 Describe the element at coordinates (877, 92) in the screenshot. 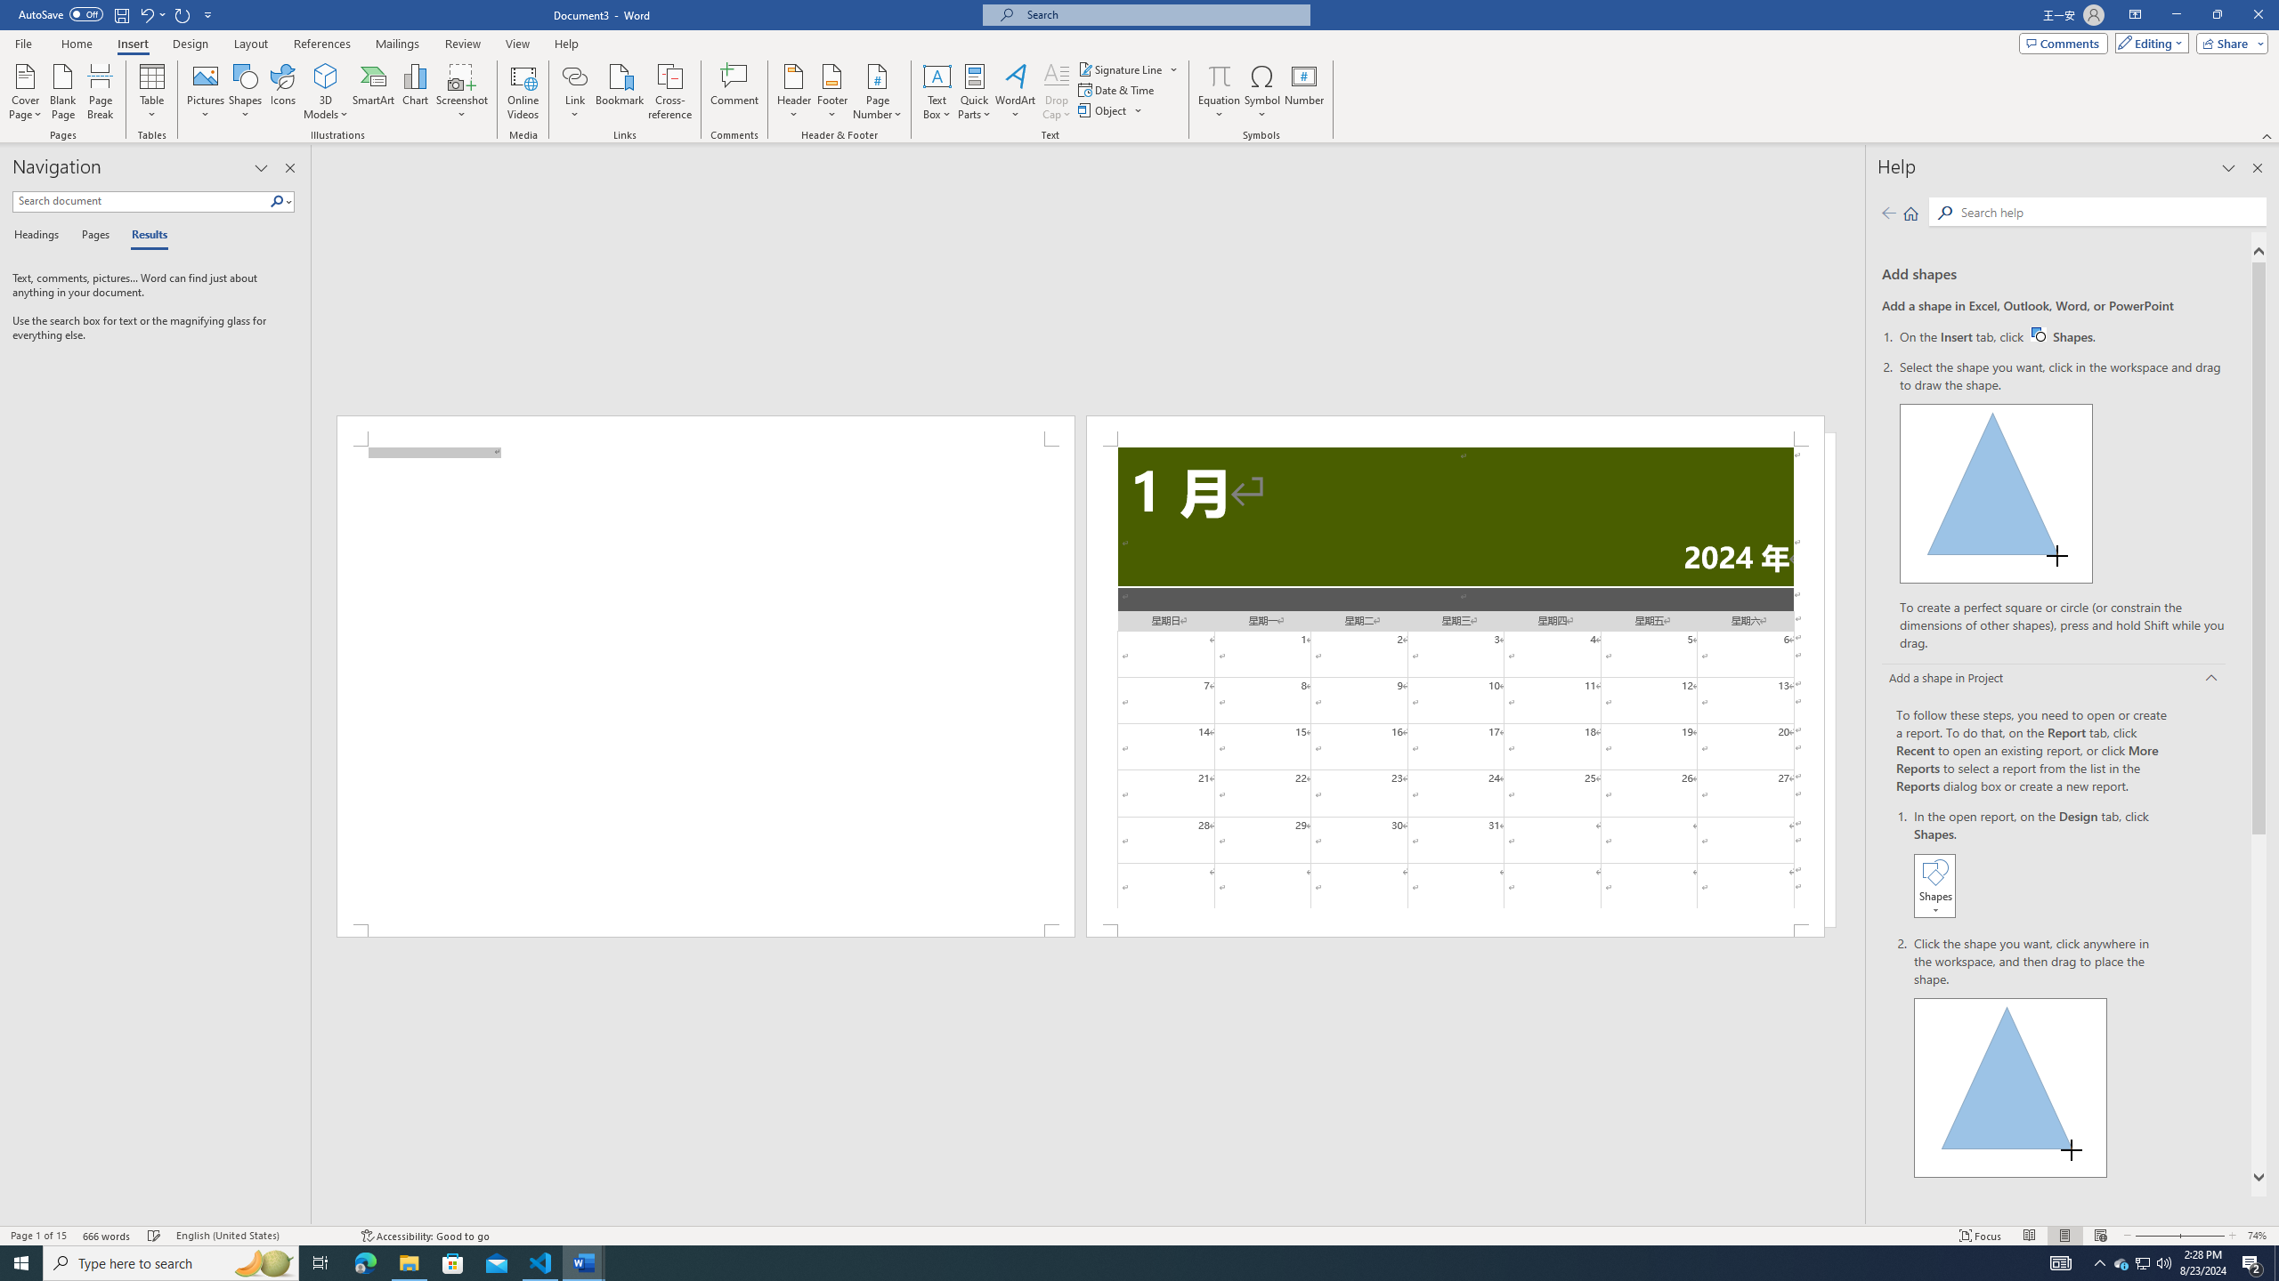

I see `Page Number` at that location.